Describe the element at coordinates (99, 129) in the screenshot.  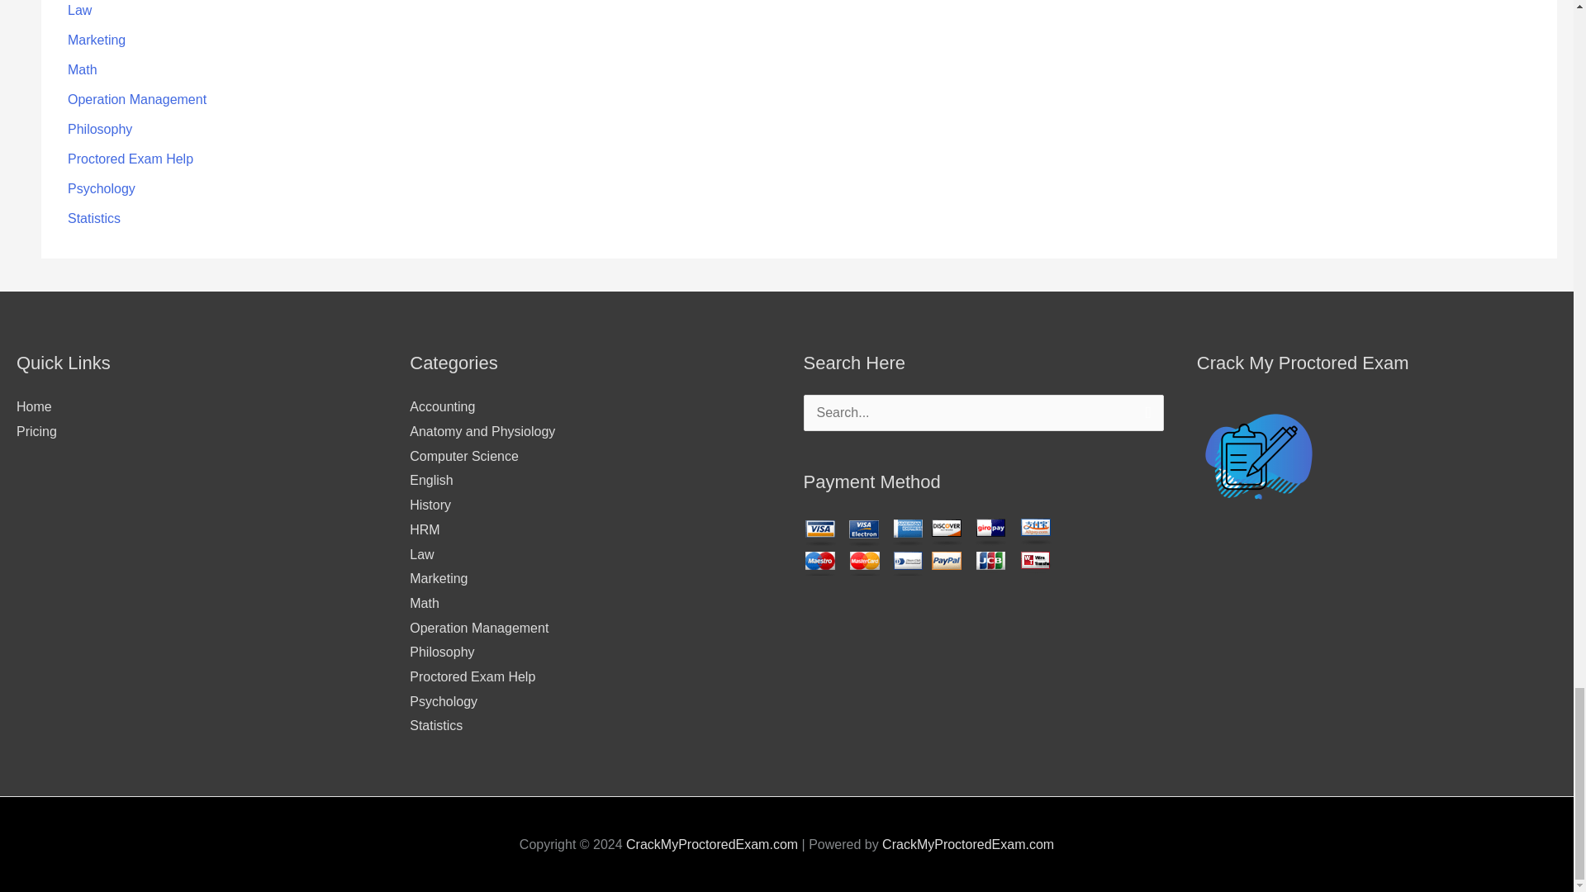
I see `Philosophy` at that location.